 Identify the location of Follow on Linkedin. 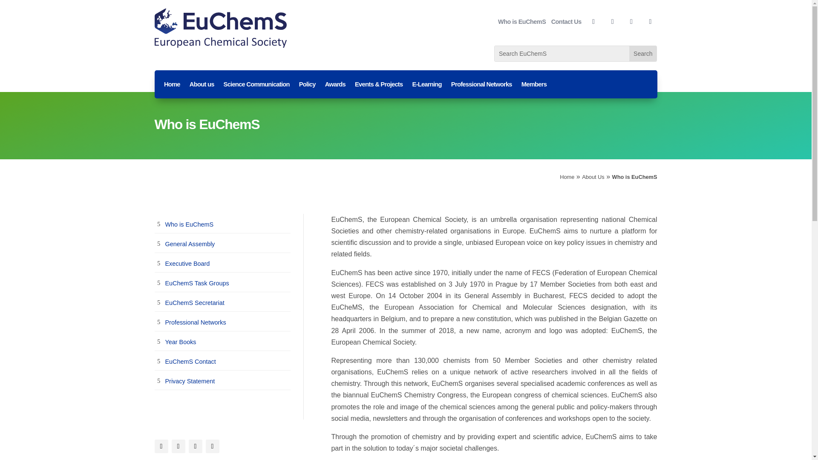
(631, 21).